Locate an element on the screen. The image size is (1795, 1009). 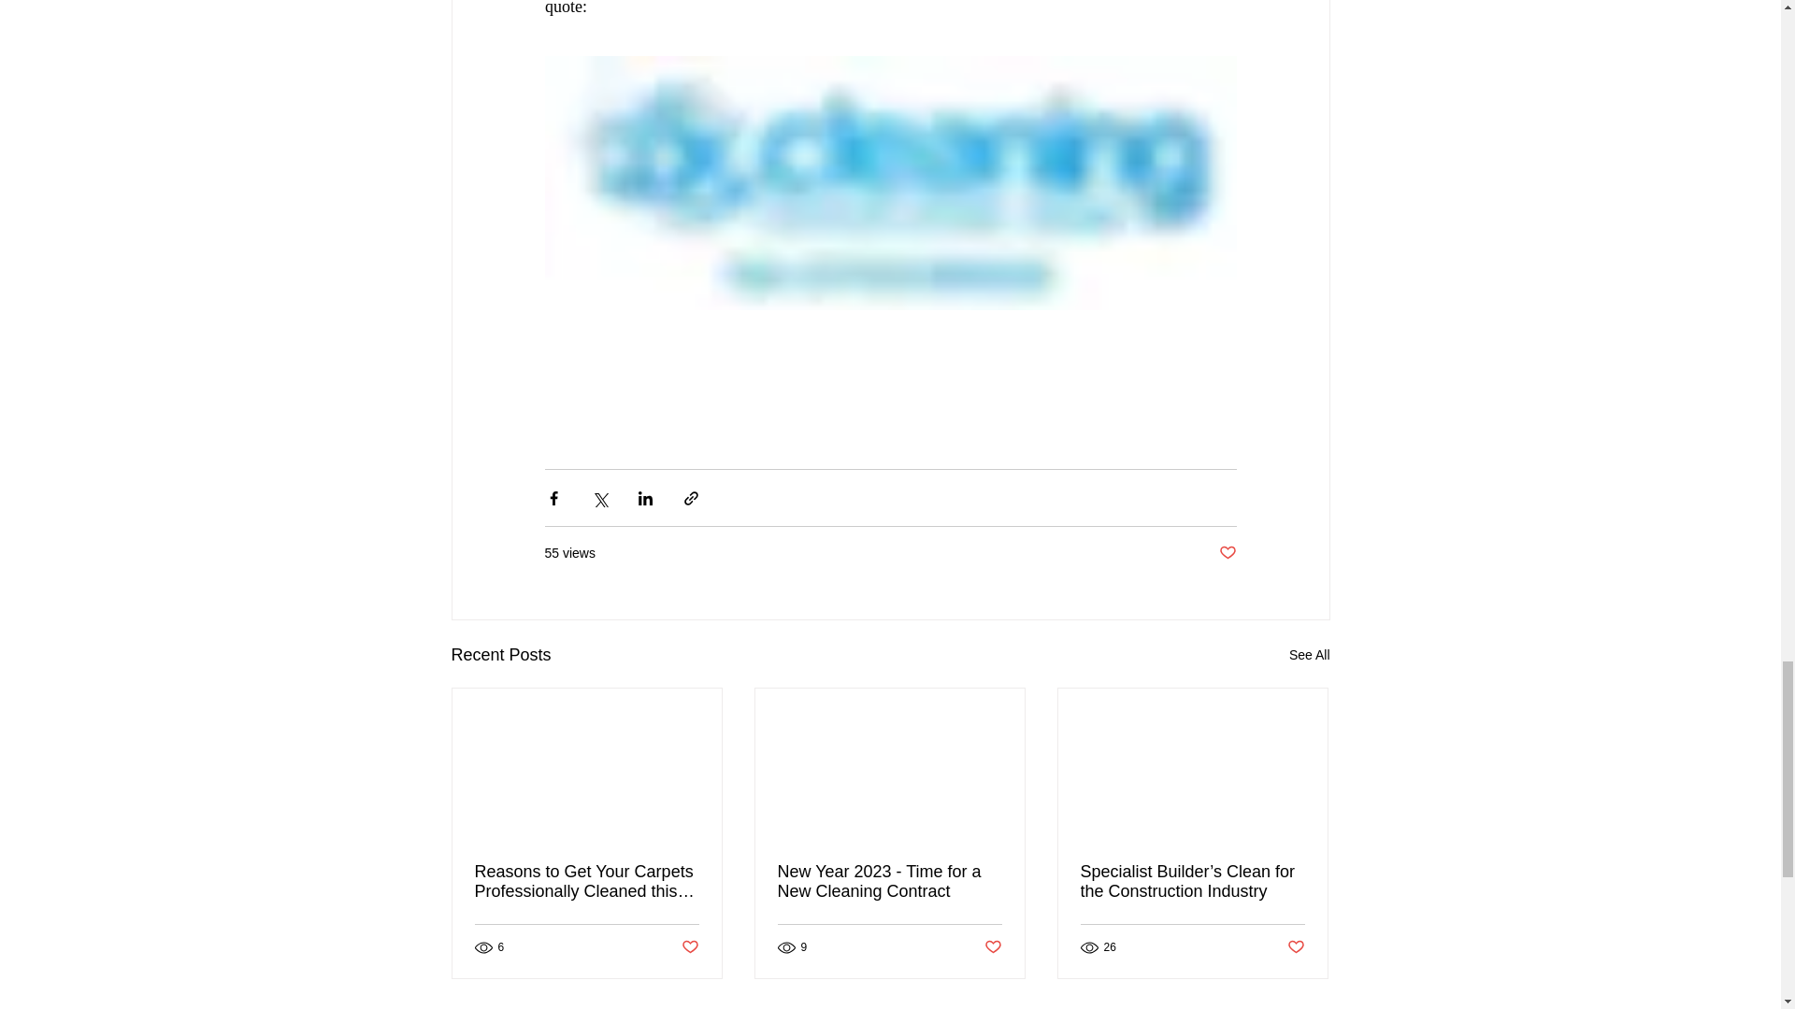
New Year 2023 - Time for a New Cleaning Contract is located at coordinates (889, 882).